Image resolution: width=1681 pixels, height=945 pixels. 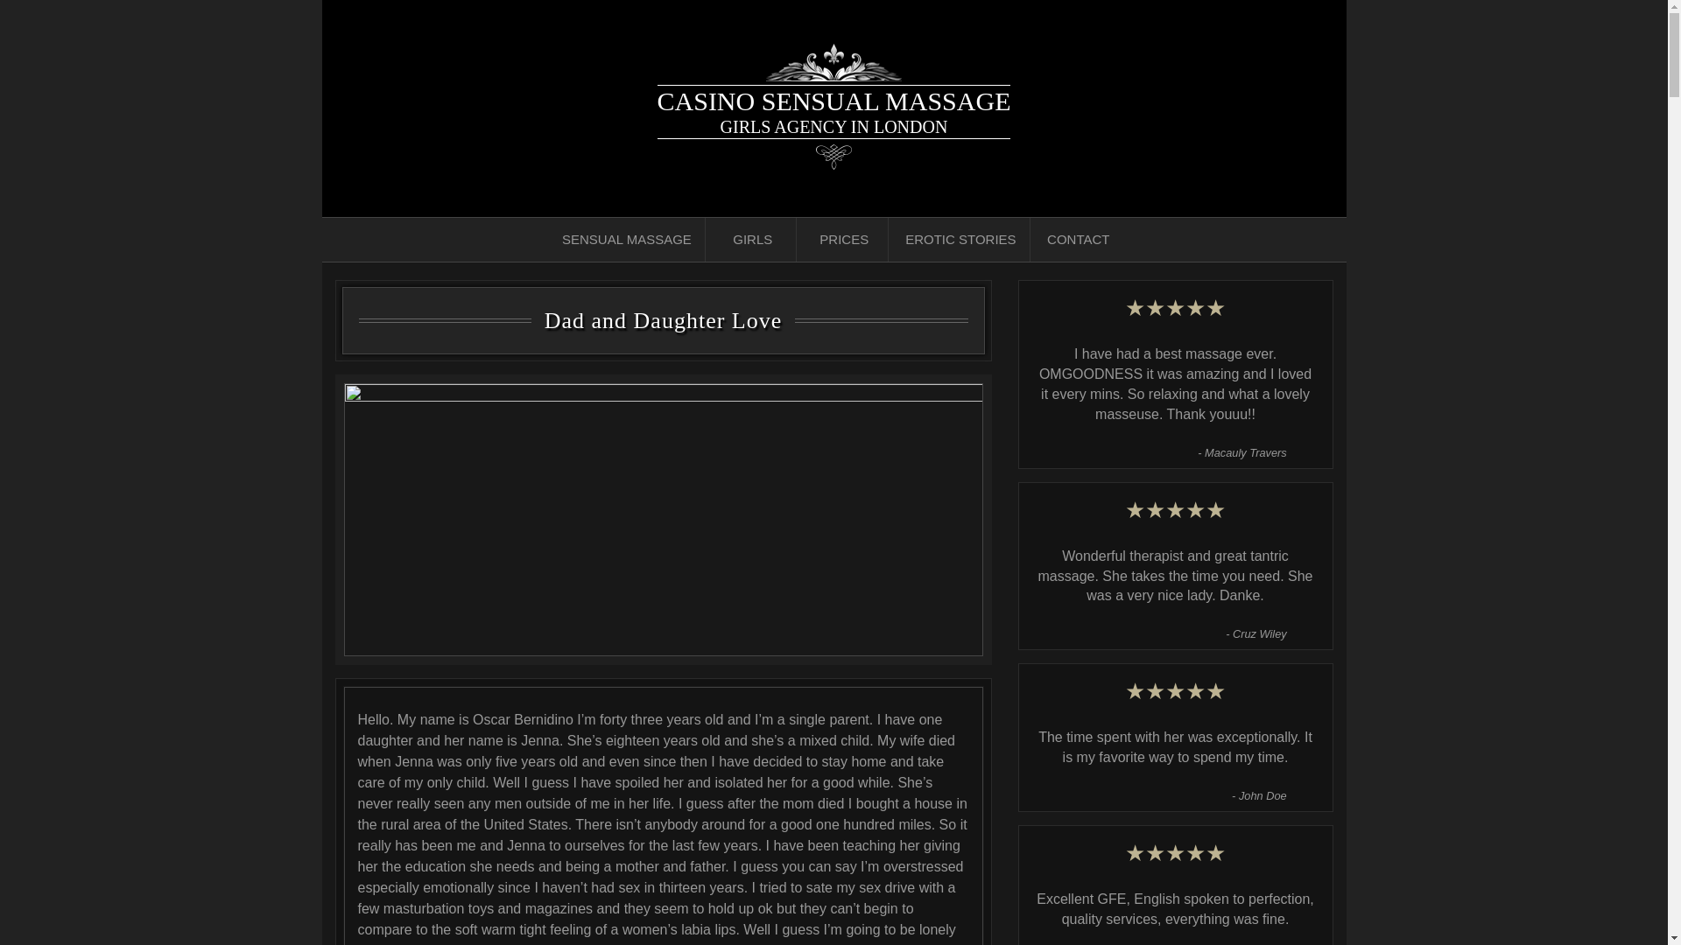 What do you see at coordinates (844, 240) in the screenshot?
I see `EROTIC STORIES` at bounding box center [844, 240].